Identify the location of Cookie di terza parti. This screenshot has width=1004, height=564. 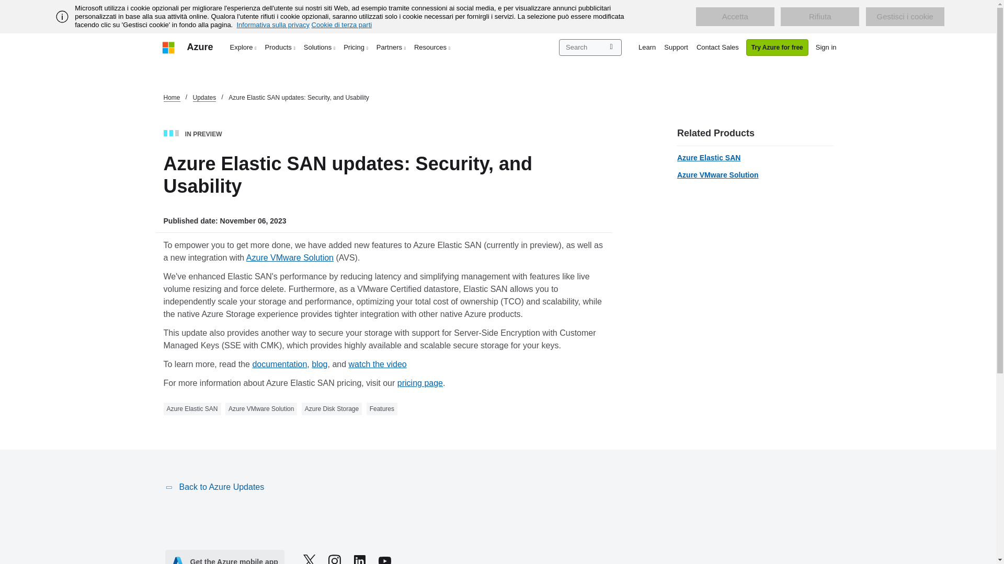
(342, 25).